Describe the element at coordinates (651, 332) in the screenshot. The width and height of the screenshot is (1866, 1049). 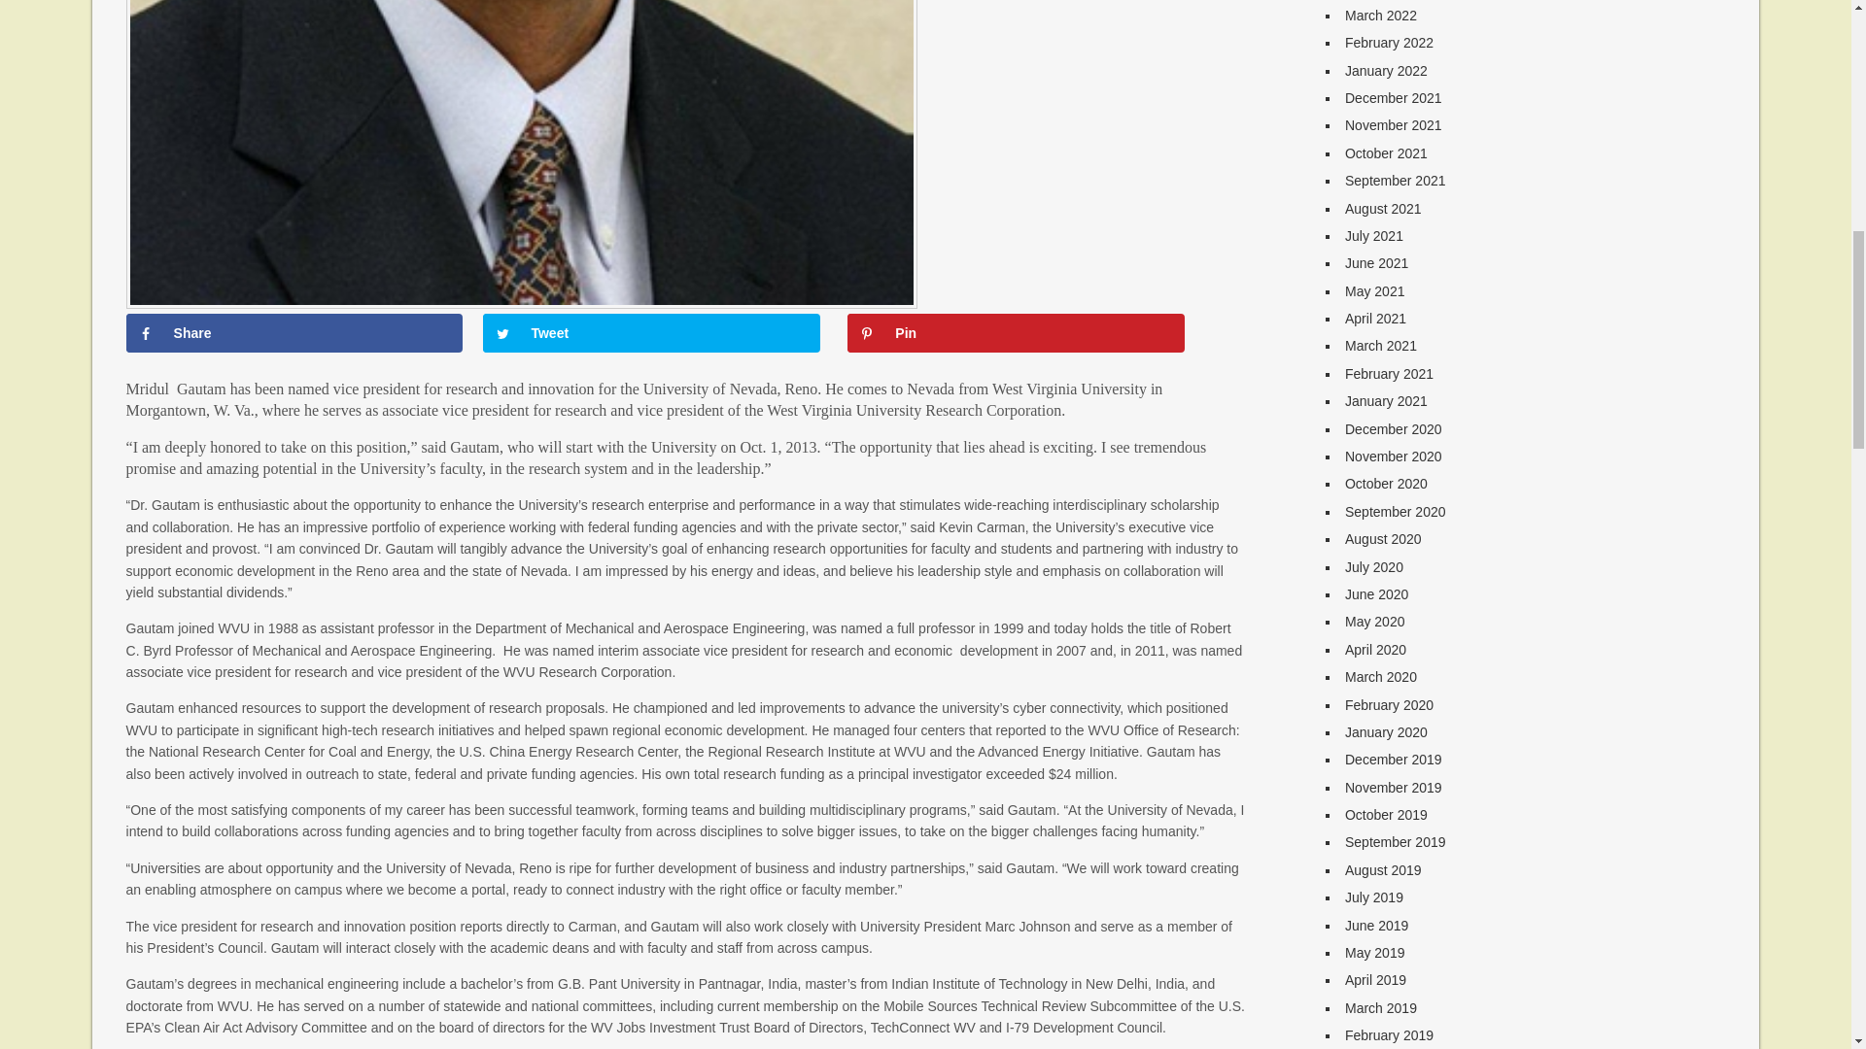
I see `Tweet` at that location.